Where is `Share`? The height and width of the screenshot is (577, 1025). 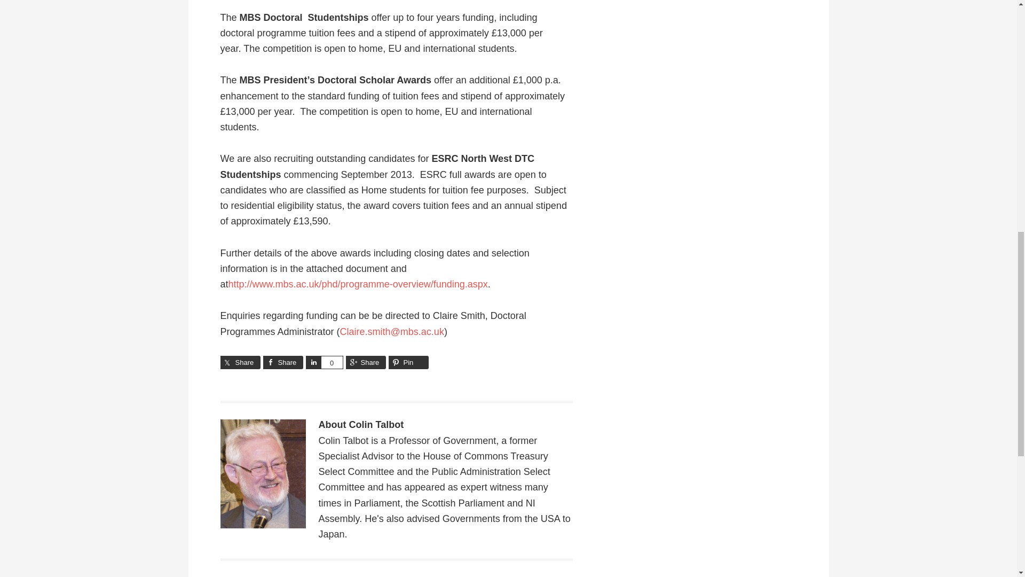
Share is located at coordinates (313, 362).